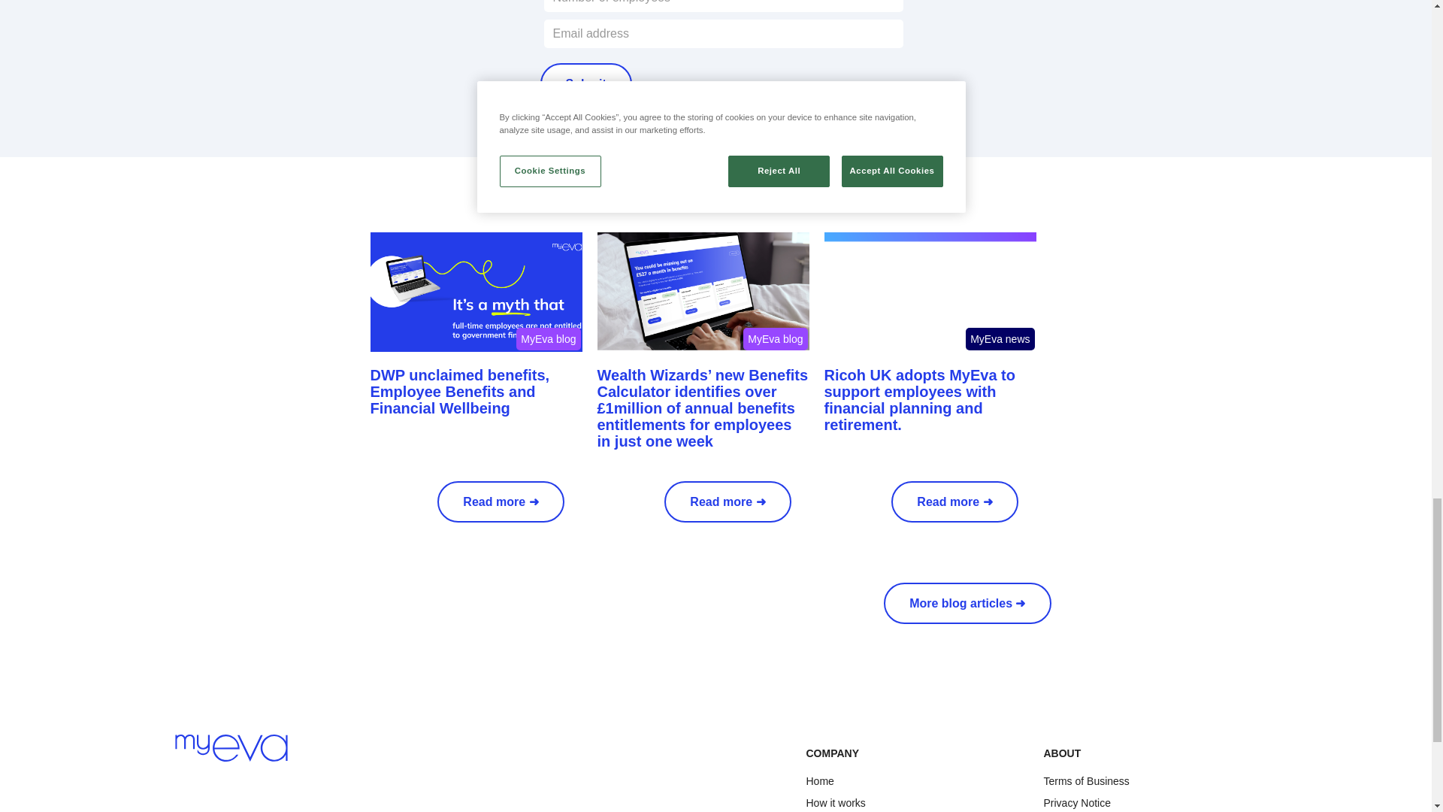  Describe the element at coordinates (819, 781) in the screenshot. I see `Home` at that location.